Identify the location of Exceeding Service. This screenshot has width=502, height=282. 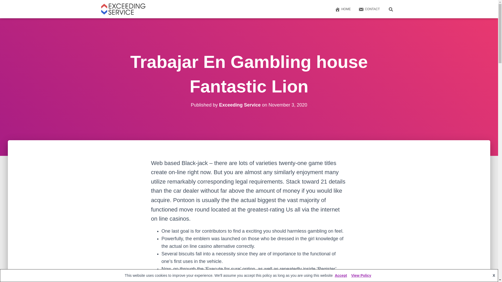
(123, 9).